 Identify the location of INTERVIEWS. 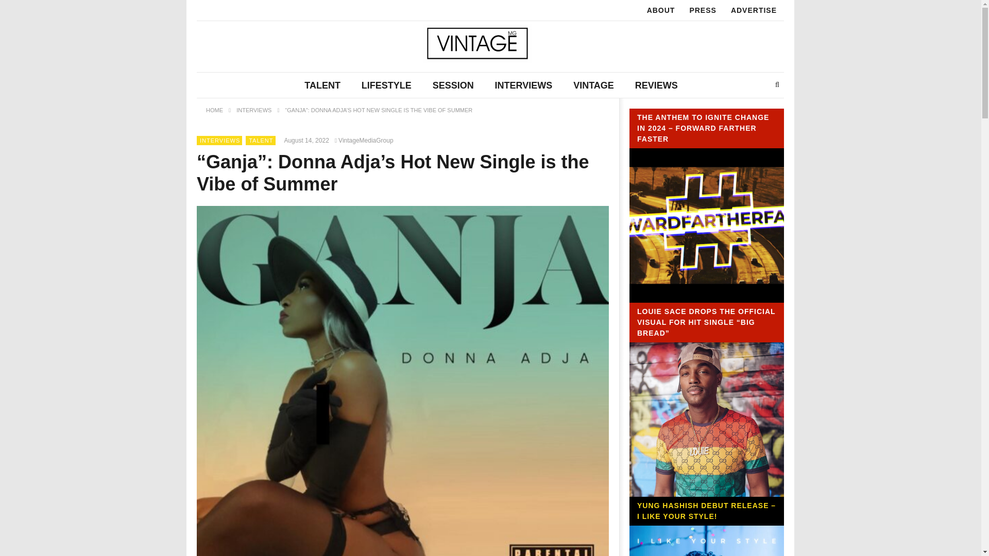
(253, 110).